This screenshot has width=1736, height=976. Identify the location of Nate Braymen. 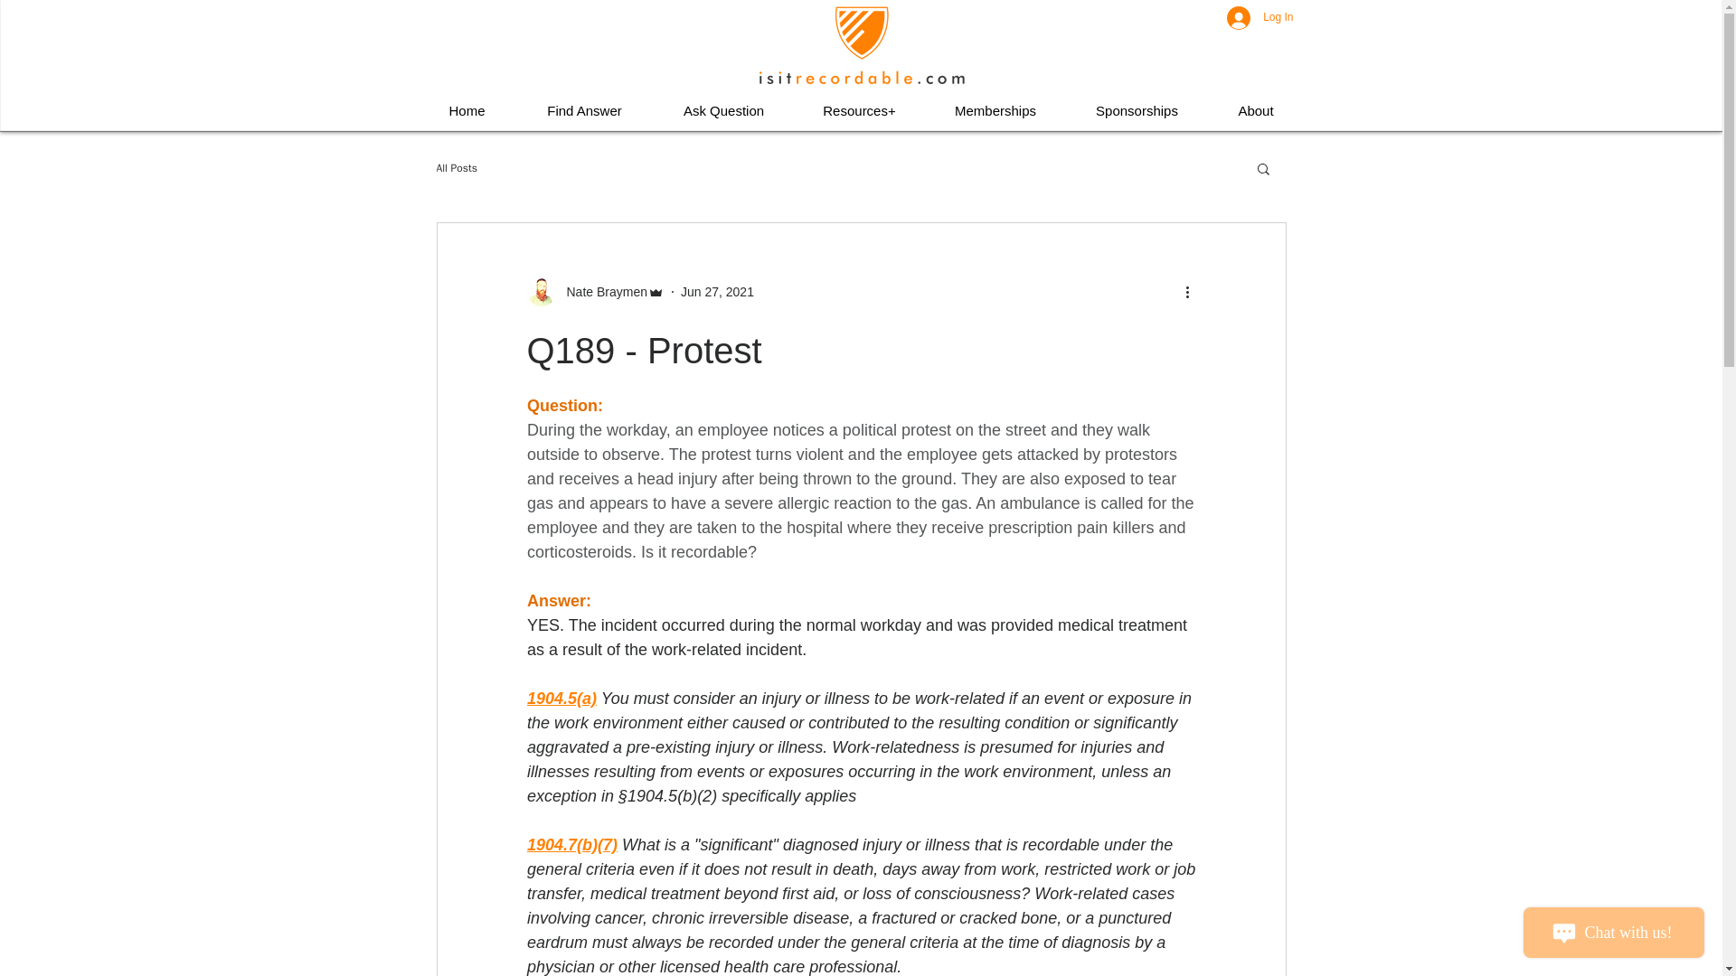
(594, 291).